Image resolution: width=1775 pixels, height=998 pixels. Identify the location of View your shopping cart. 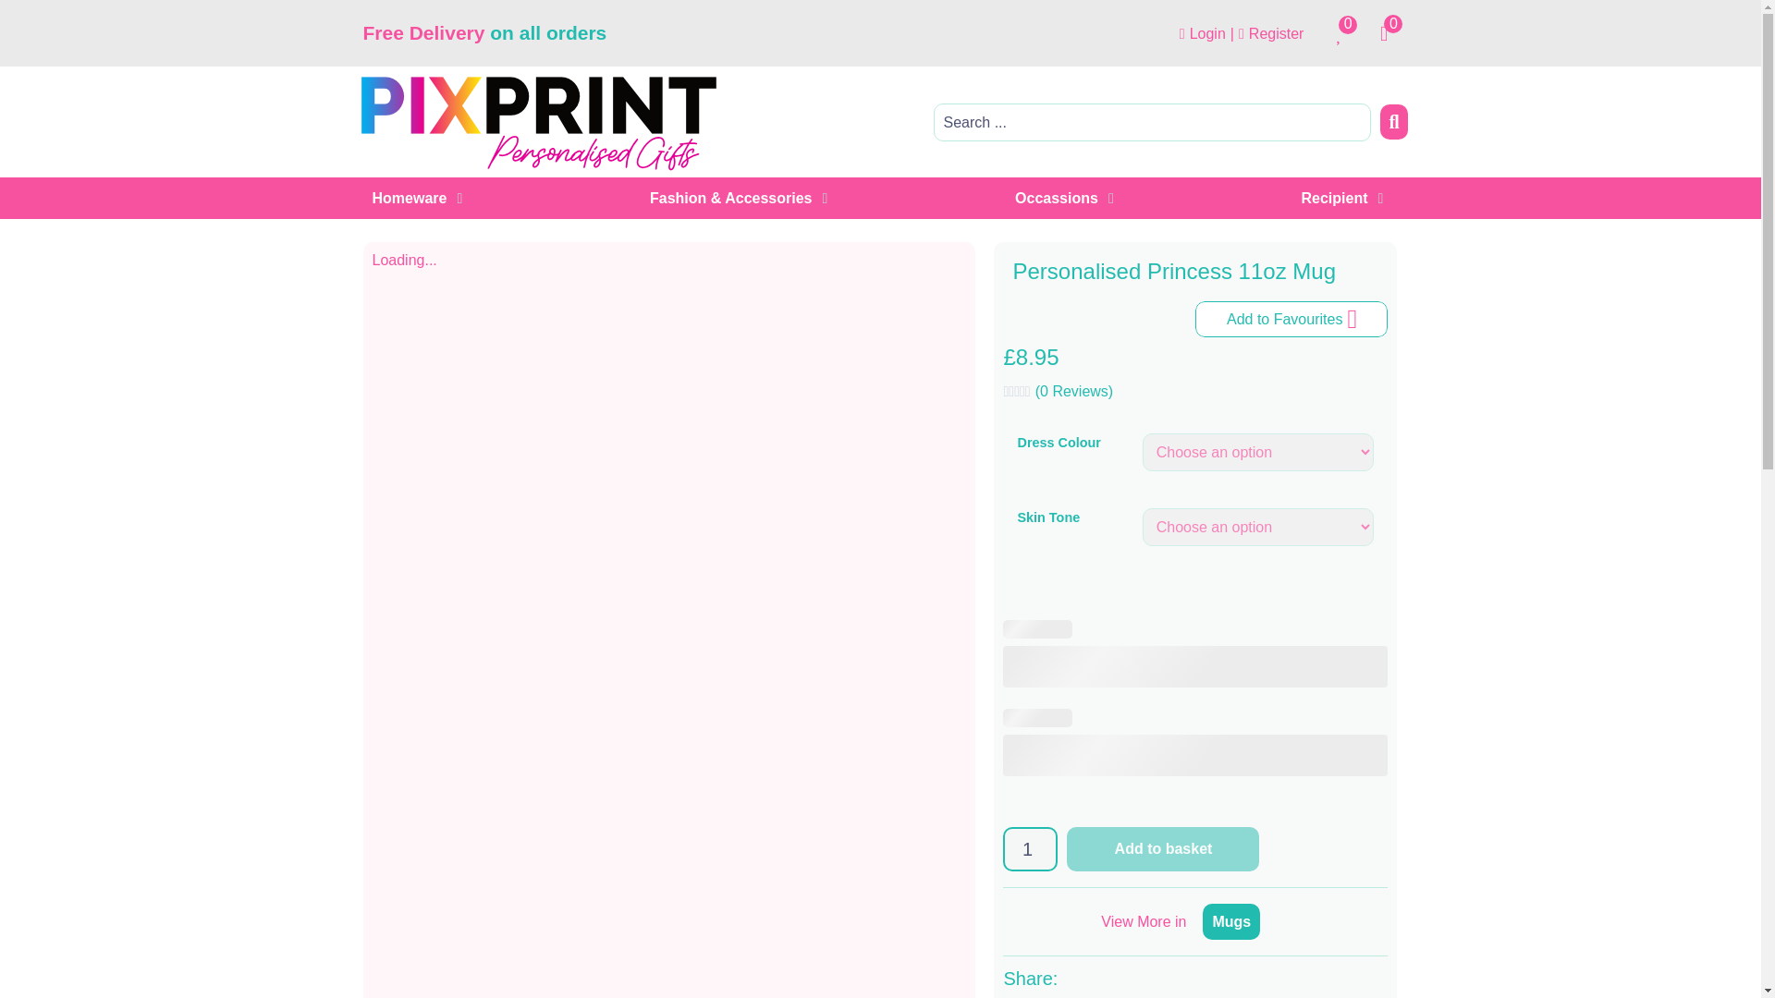
(1390, 33).